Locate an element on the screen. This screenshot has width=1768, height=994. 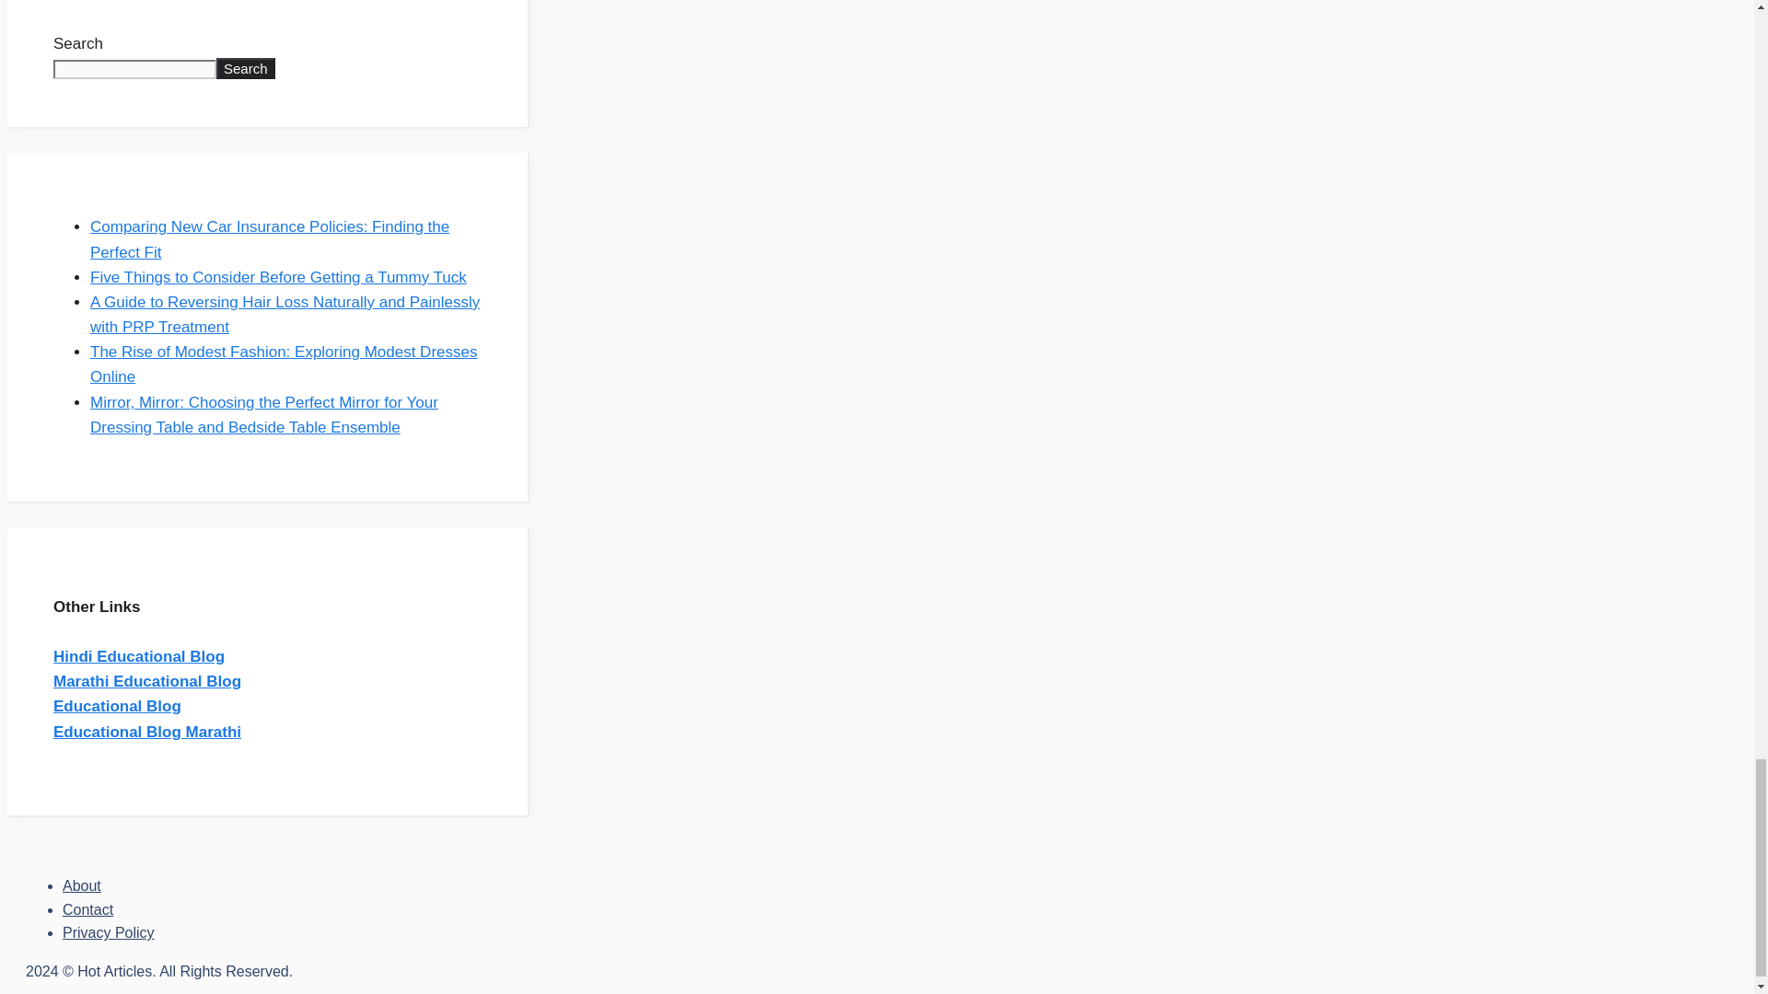
Five Things to Consider Before Getting a Tummy Tuck is located at coordinates (278, 277).